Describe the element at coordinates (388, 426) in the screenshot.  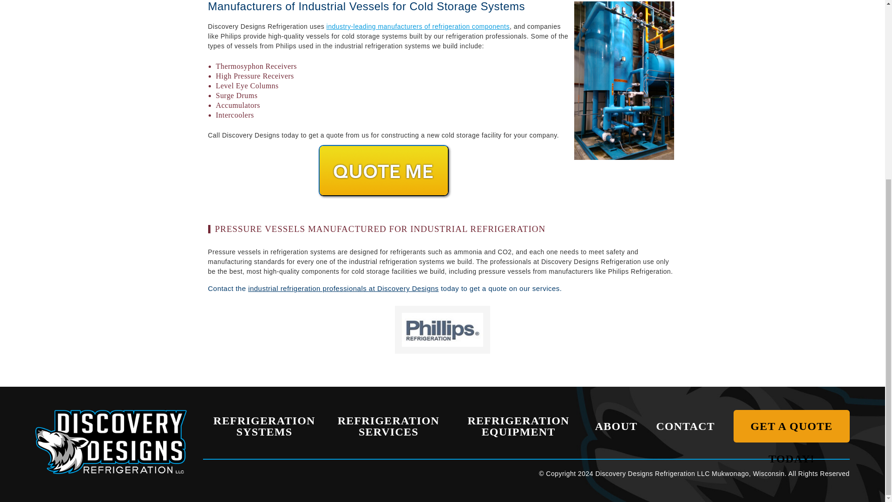
I see `REFRIGERATION SERVICES` at that location.